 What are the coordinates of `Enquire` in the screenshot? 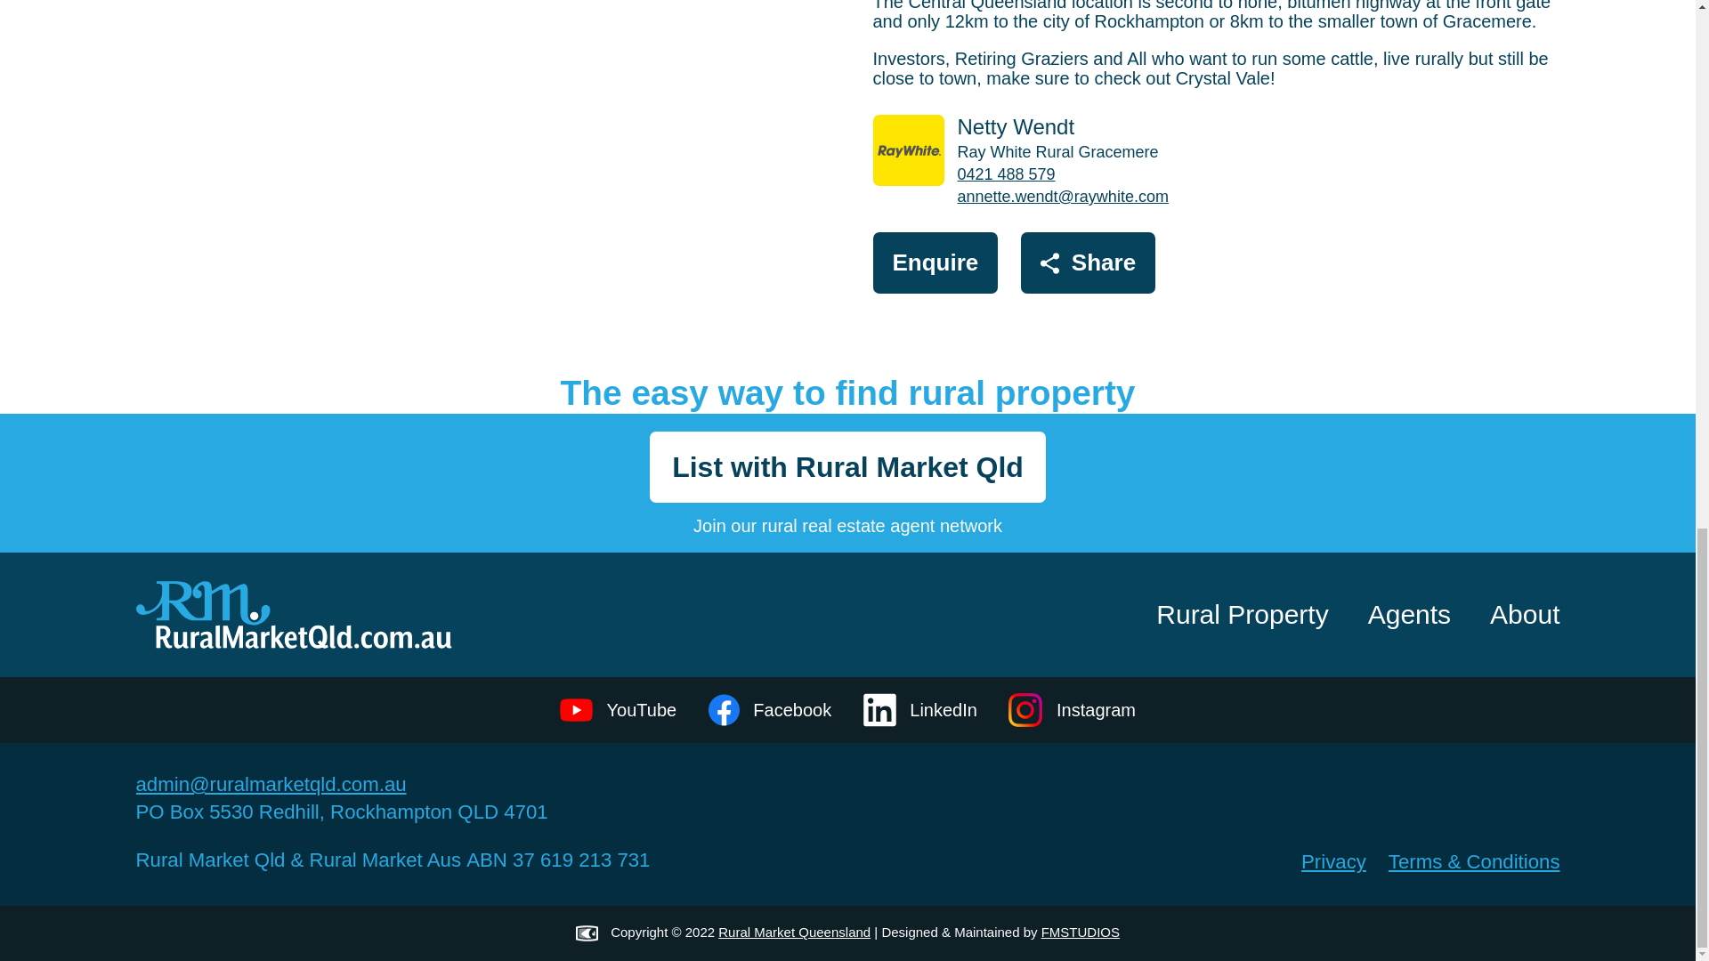 It's located at (935, 263).